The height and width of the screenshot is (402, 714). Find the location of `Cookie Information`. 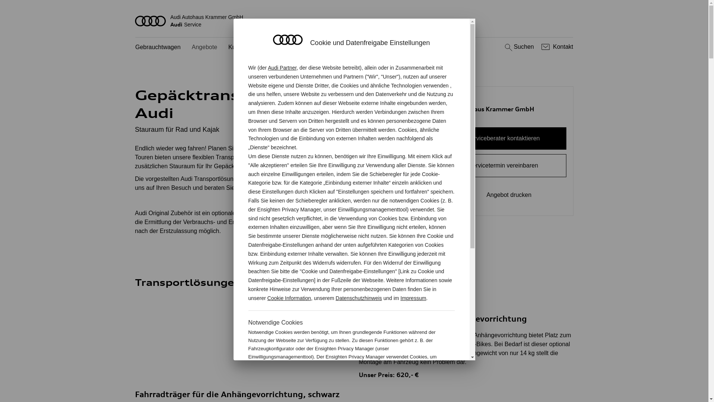

Cookie Information is located at coordinates (416, 381).